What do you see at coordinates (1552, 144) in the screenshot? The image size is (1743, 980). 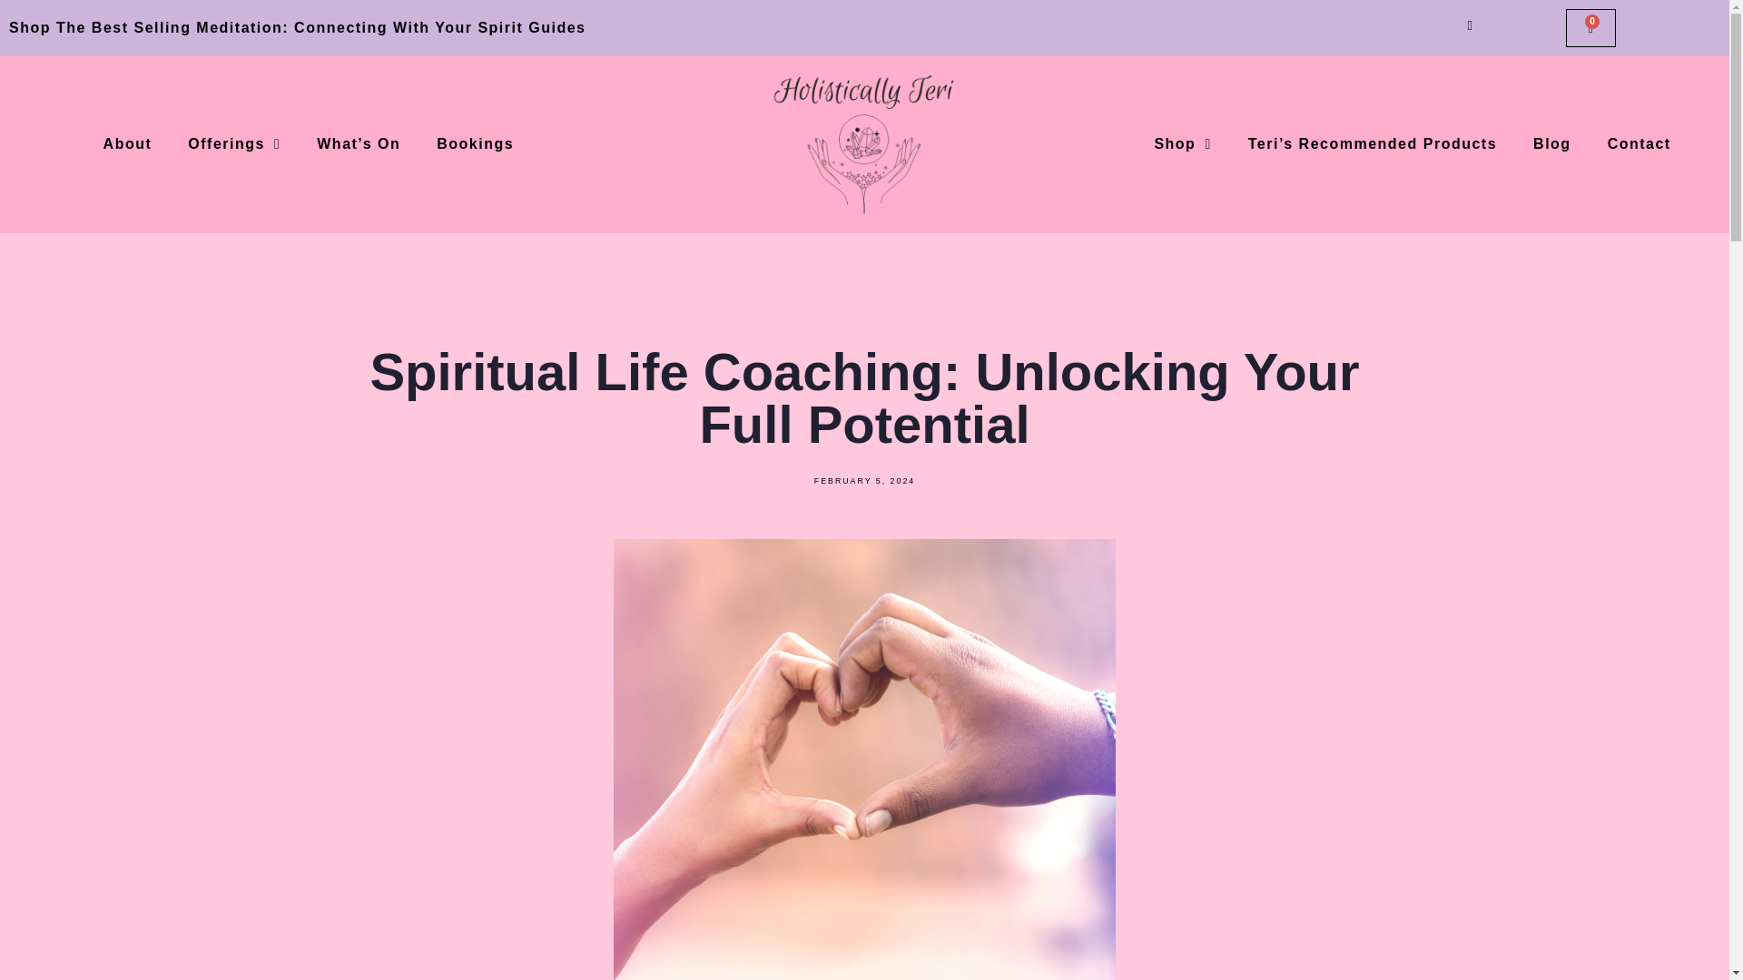 I see `Blog` at bounding box center [1552, 144].